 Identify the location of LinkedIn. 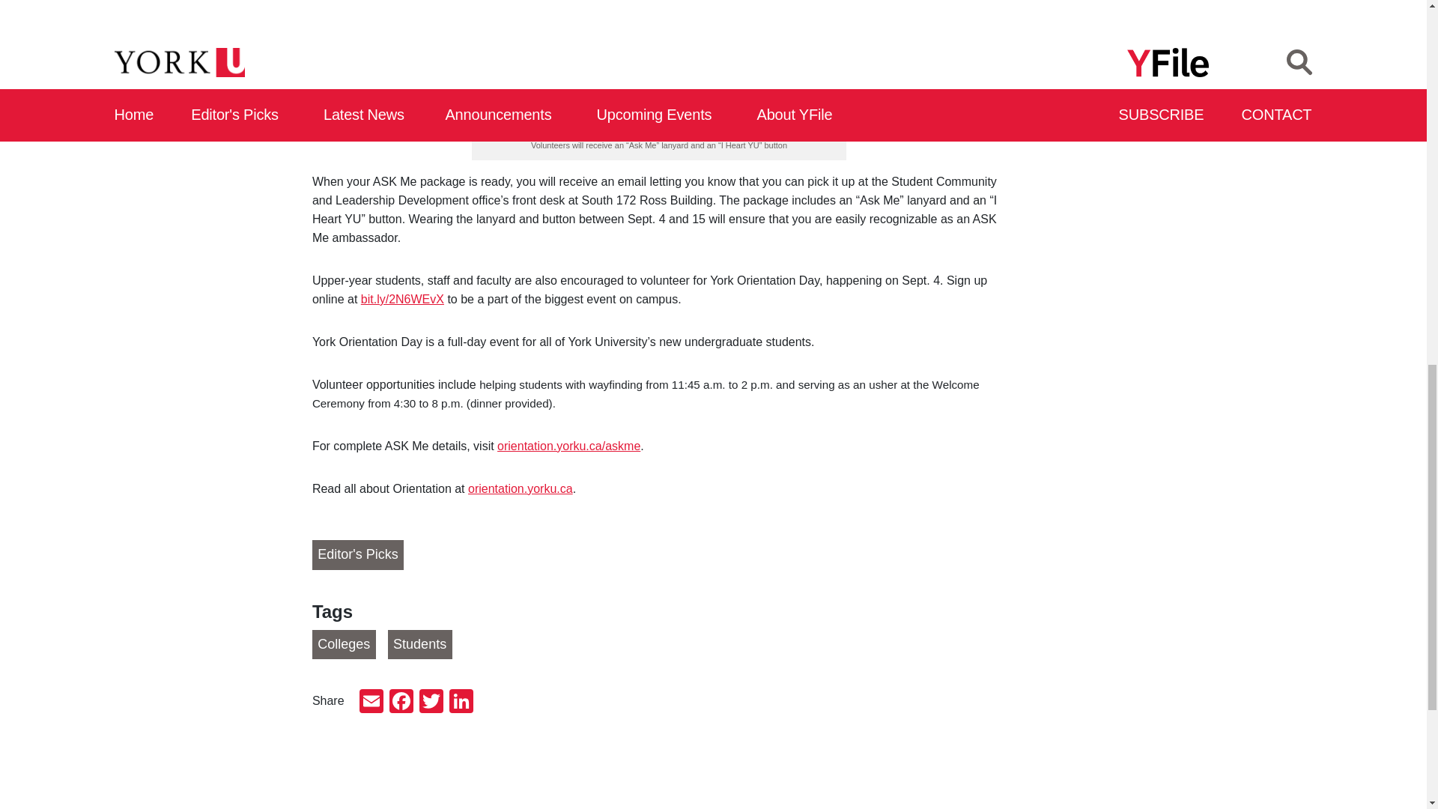
(461, 703).